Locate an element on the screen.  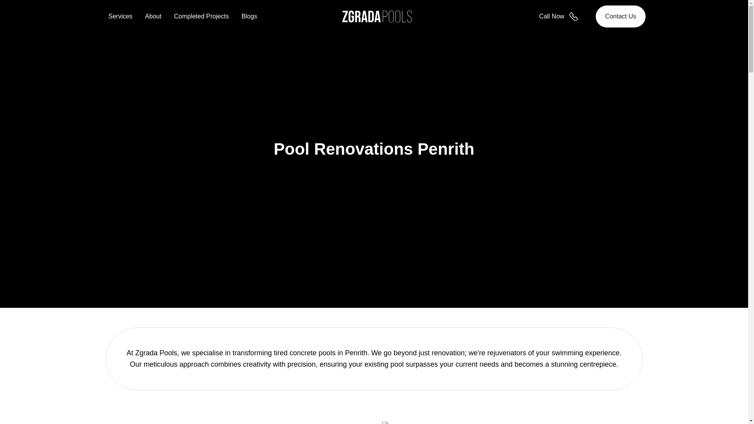
About is located at coordinates (153, 16).